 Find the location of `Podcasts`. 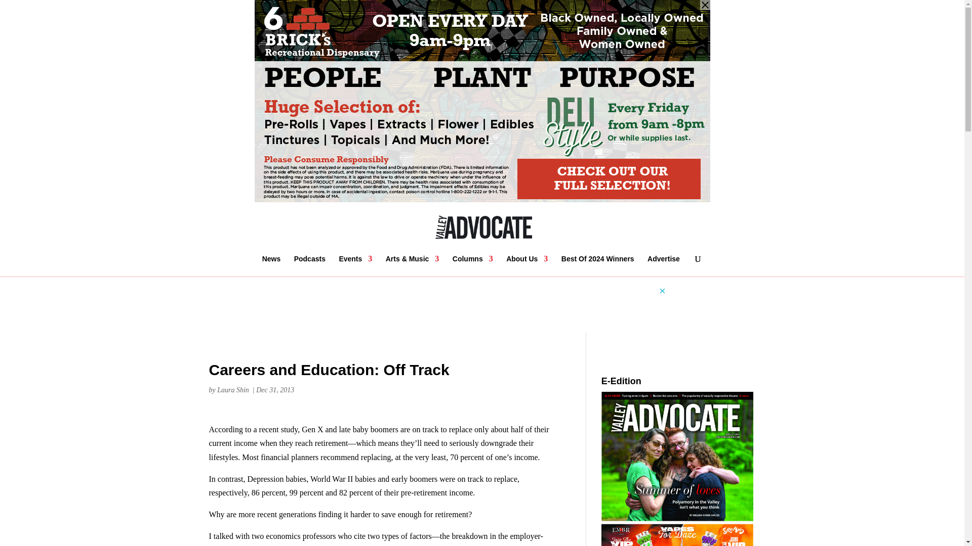

Podcasts is located at coordinates (310, 266).